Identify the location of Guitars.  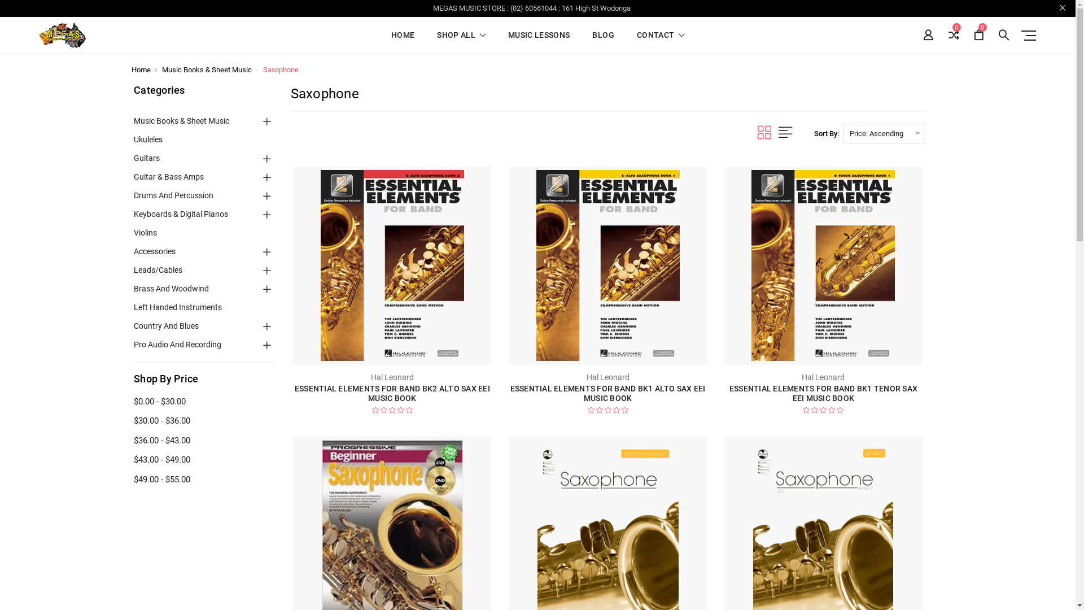
(147, 158).